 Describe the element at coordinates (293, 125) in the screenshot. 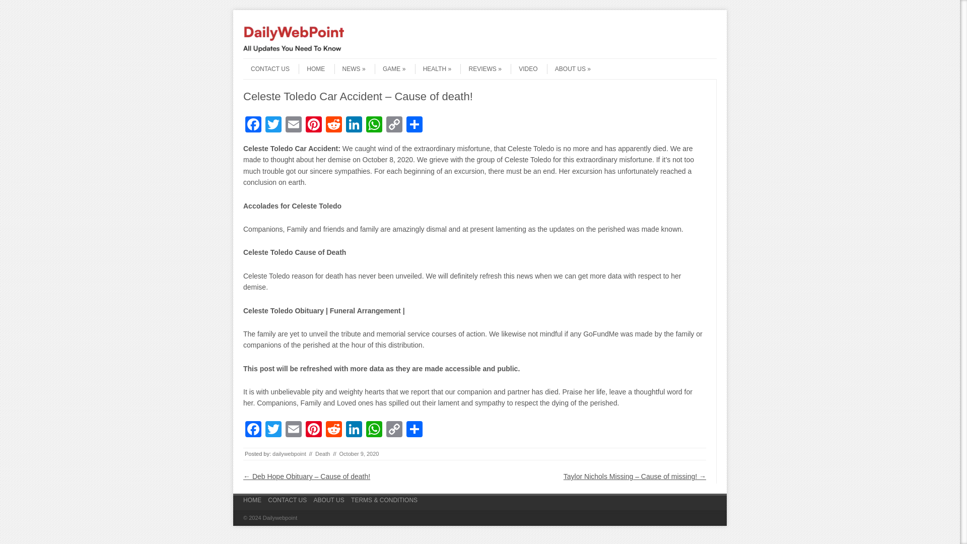

I see `Email` at that location.